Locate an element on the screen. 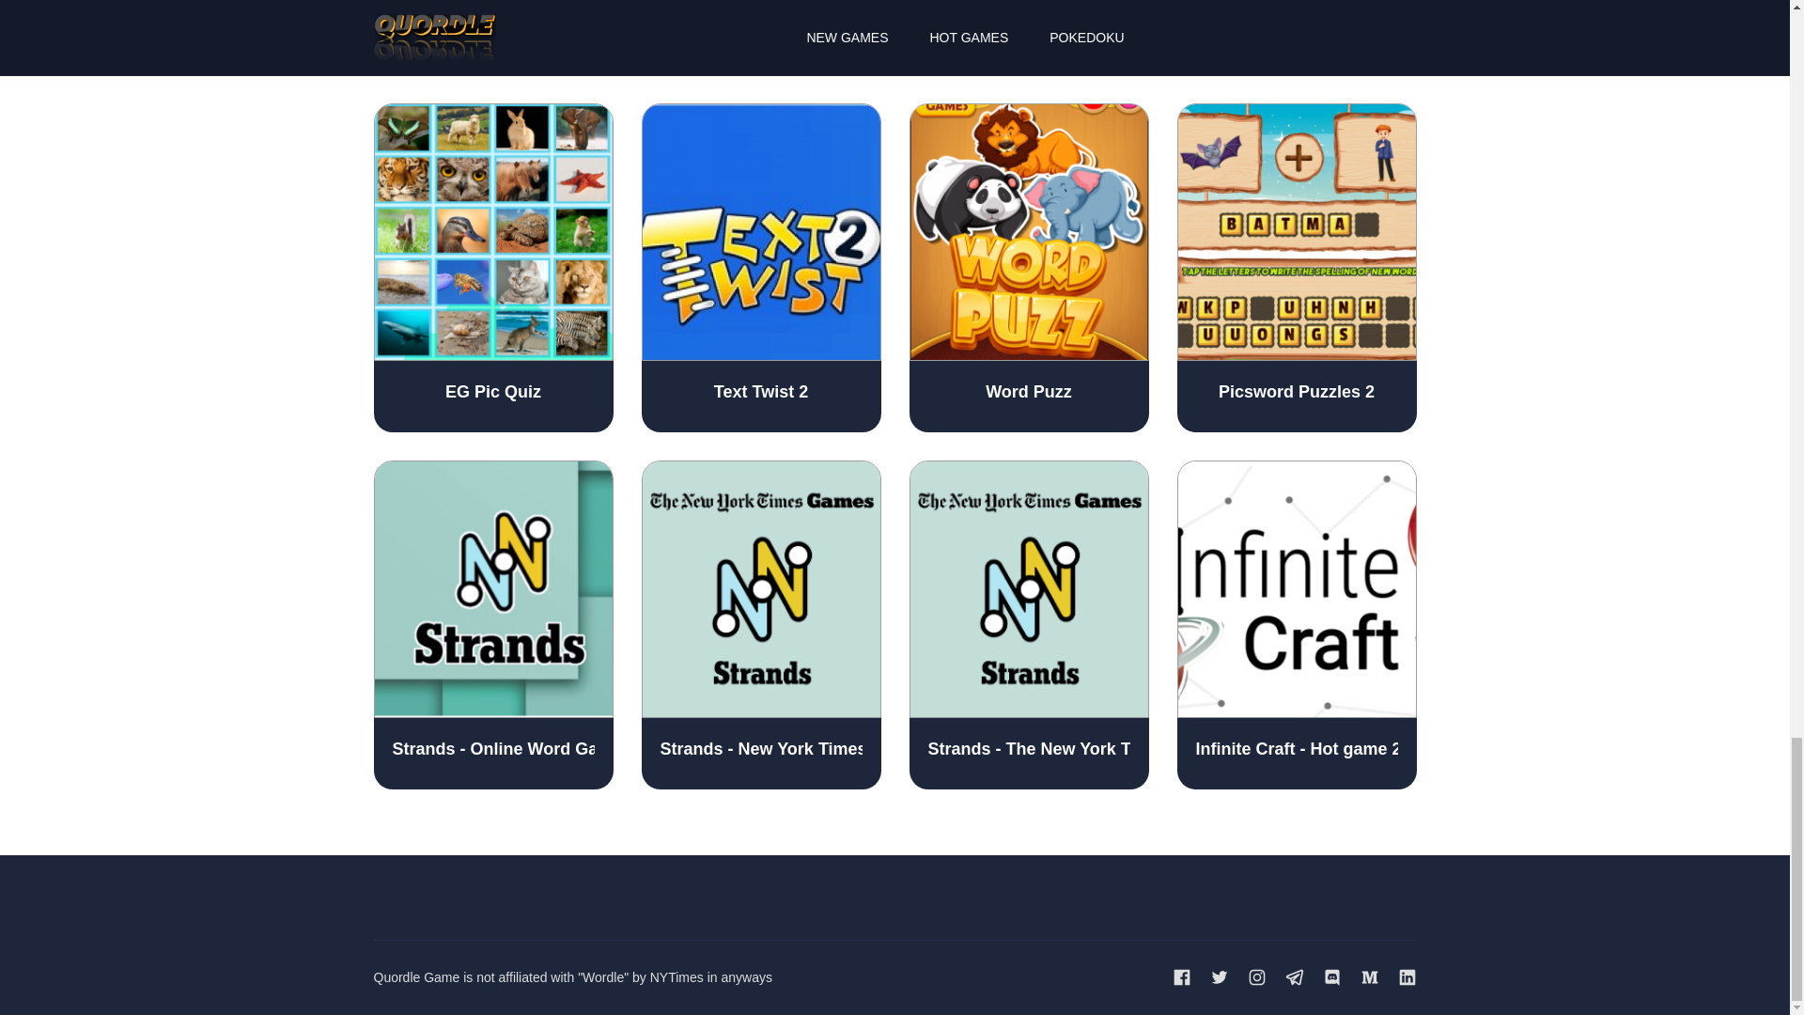  Drawize - Draw and Guess Multiplayer is located at coordinates (1296, 38).